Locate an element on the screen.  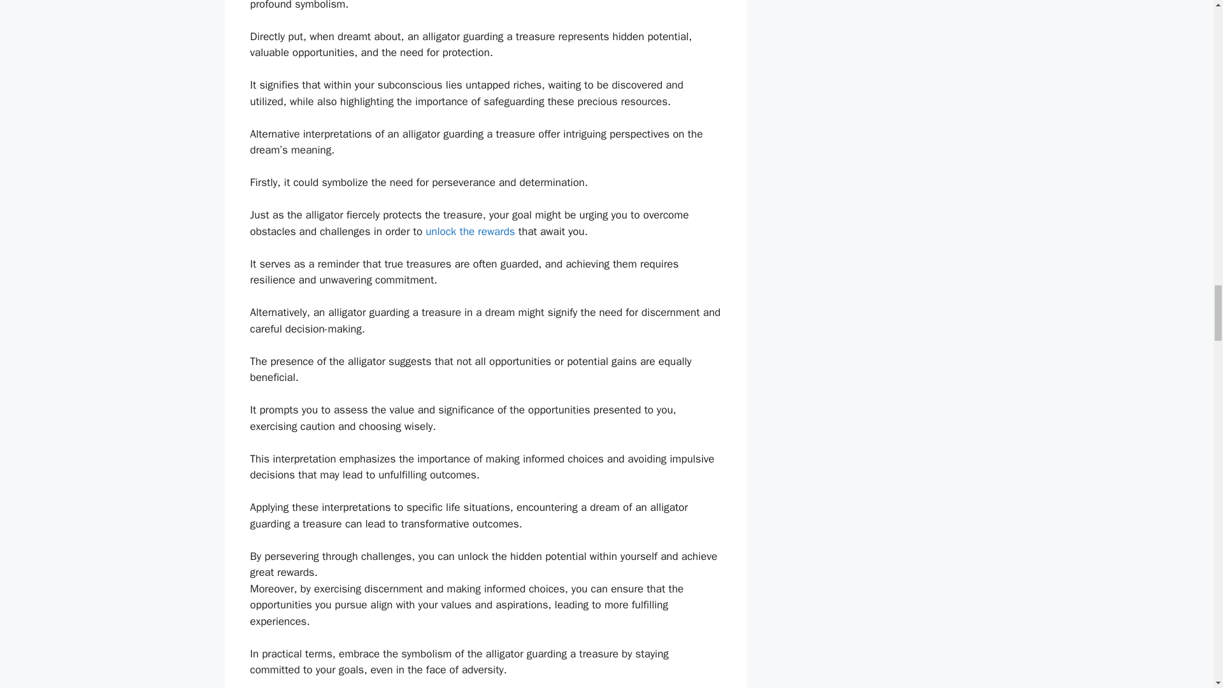
unlock the rewards is located at coordinates (470, 231).